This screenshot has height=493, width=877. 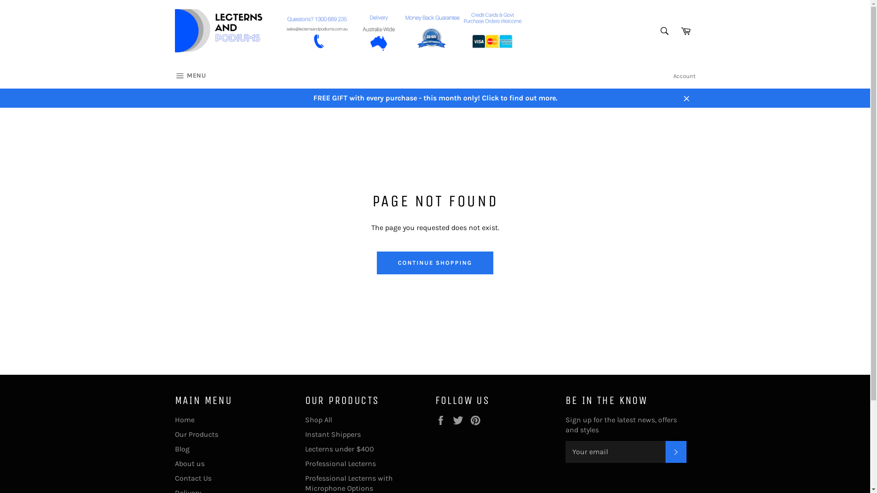 What do you see at coordinates (193, 478) in the screenshot?
I see `Contact Us` at bounding box center [193, 478].